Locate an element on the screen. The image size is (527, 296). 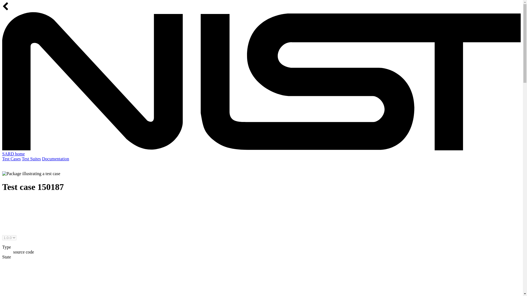
SARD home is located at coordinates (13, 154).